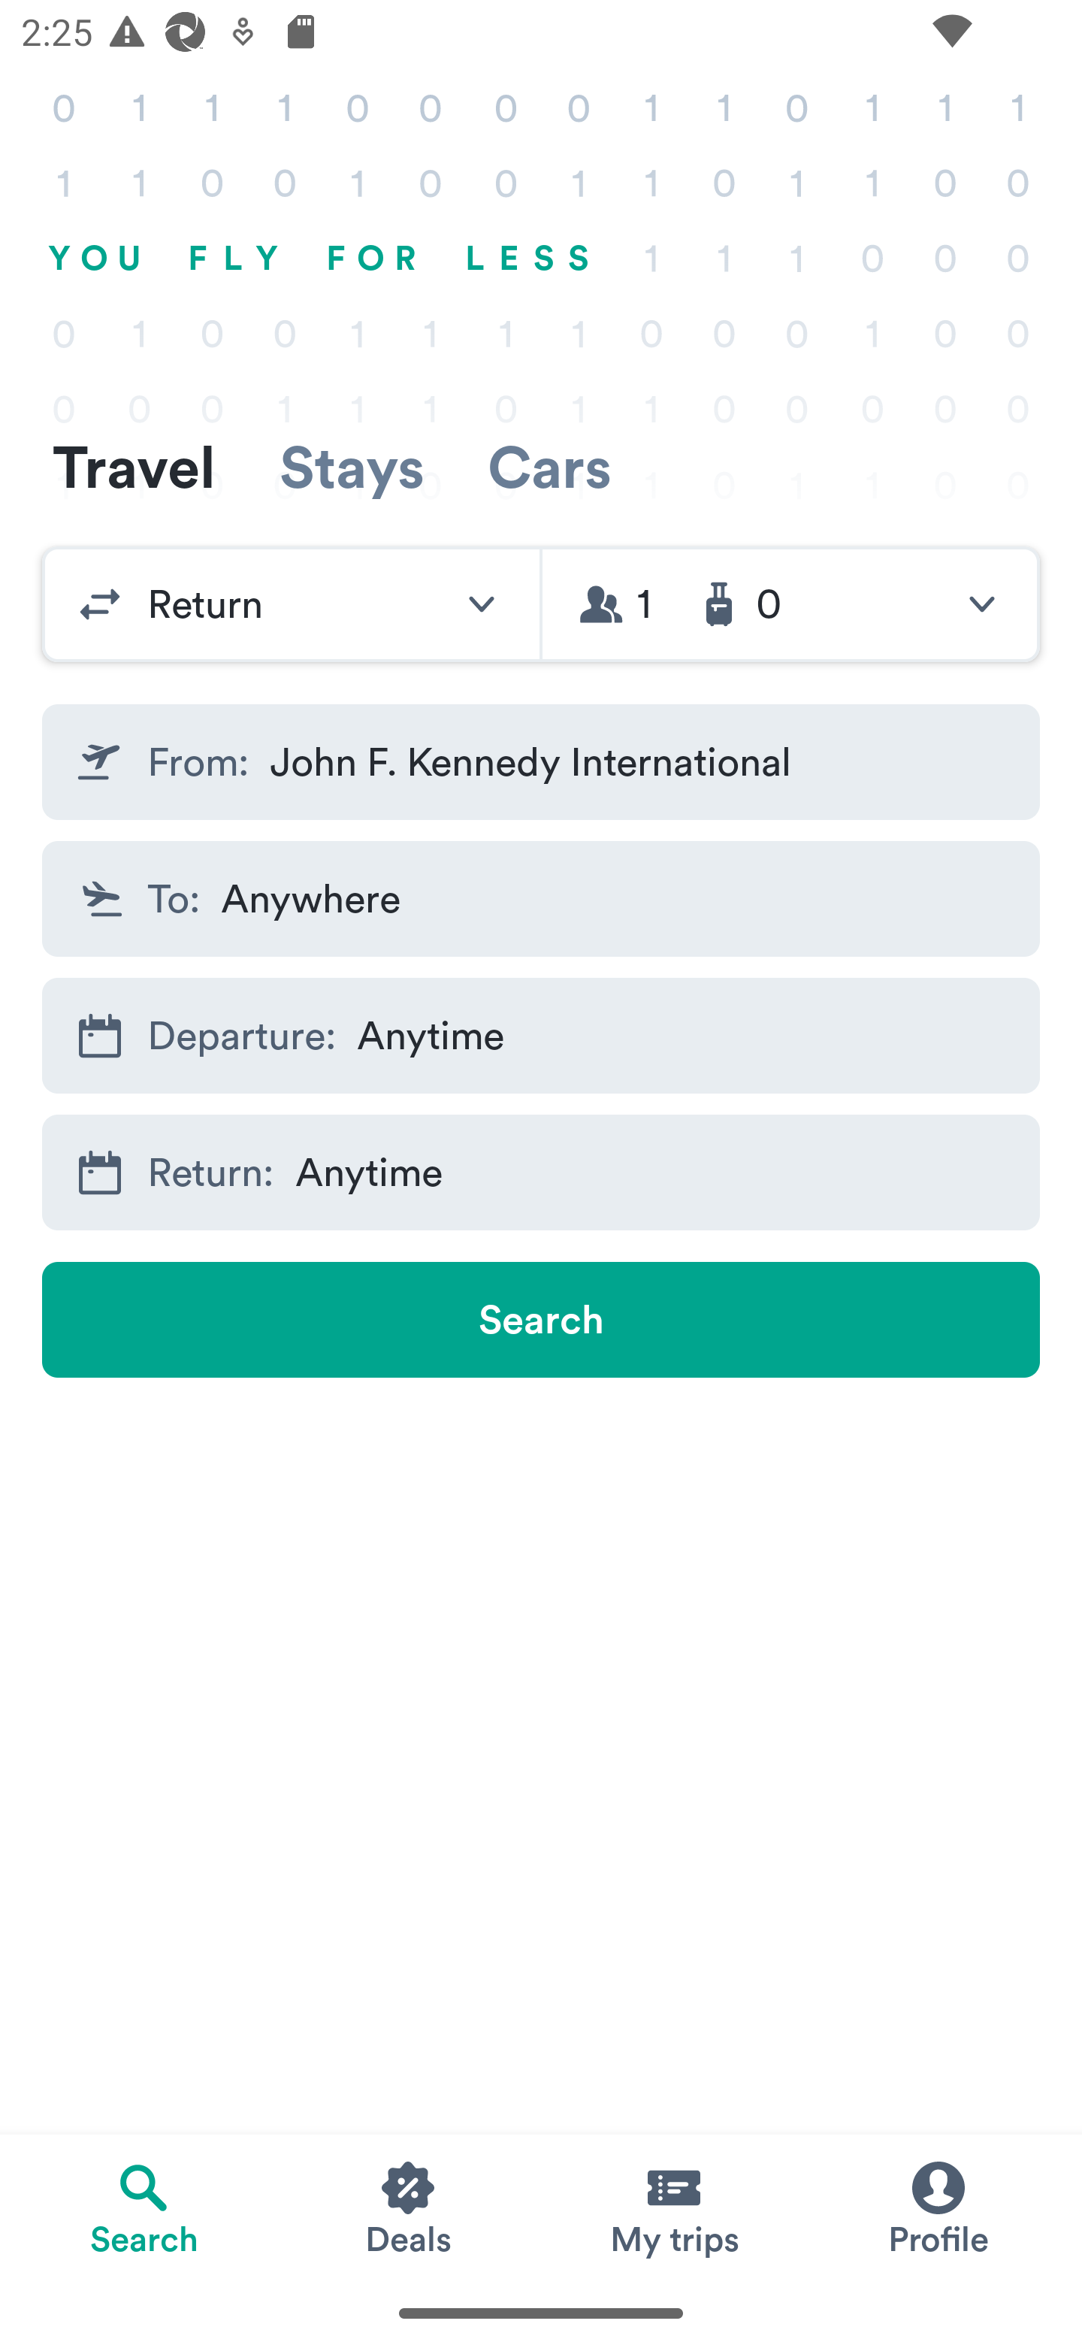 The height and width of the screenshot is (2345, 1082). Describe the element at coordinates (134, 466) in the screenshot. I see `Travel` at that location.